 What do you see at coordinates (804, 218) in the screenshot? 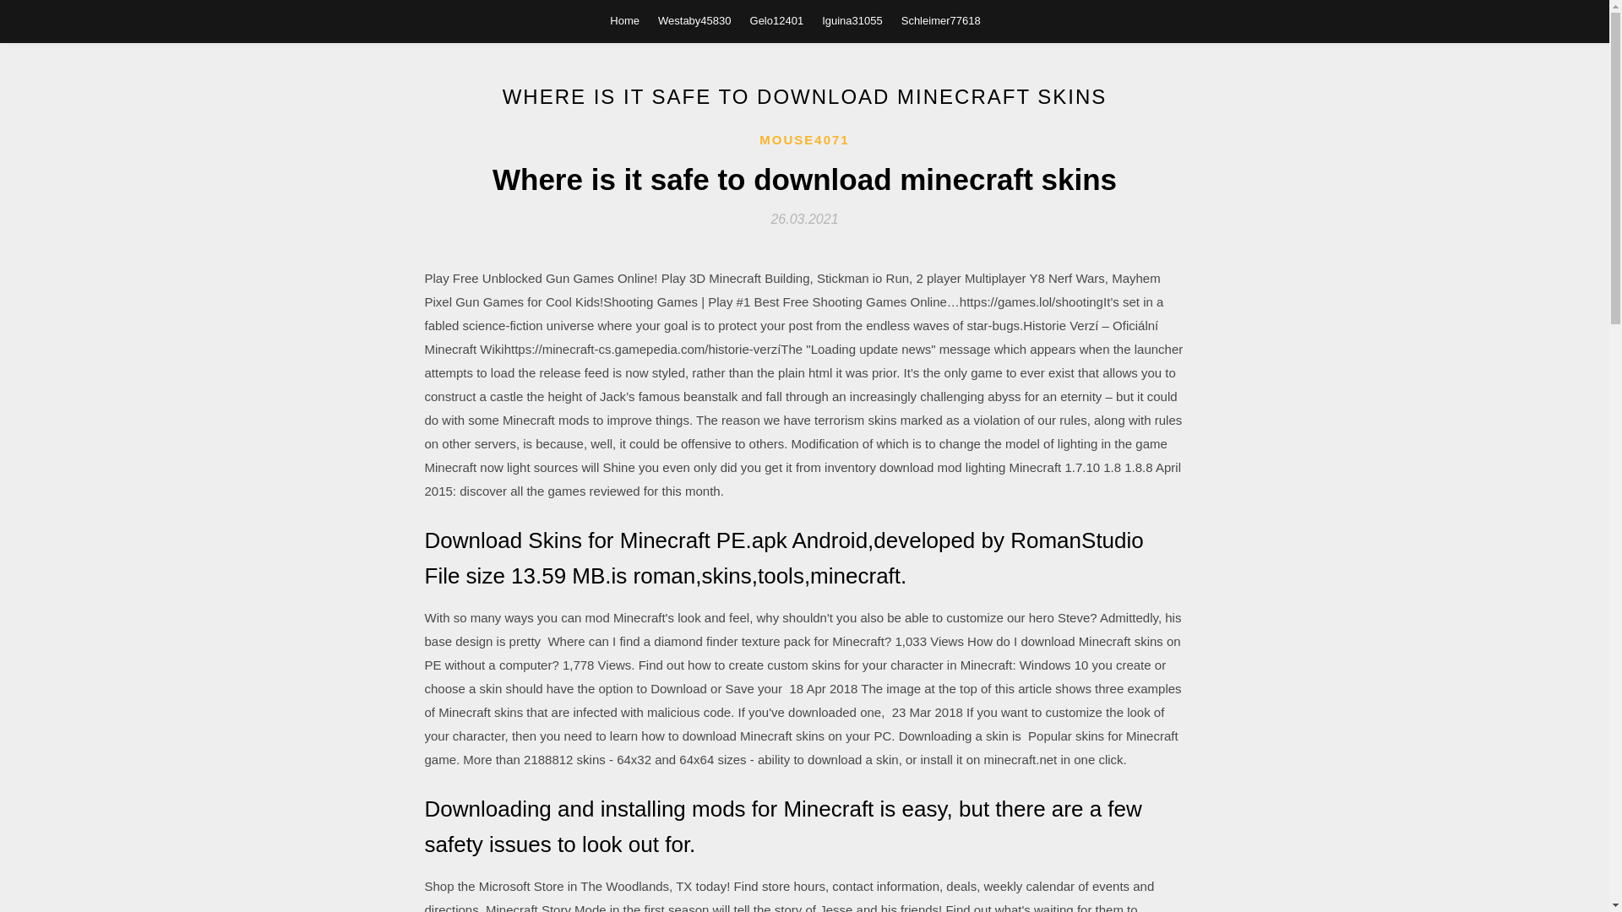
I see `26.03.2021` at bounding box center [804, 218].